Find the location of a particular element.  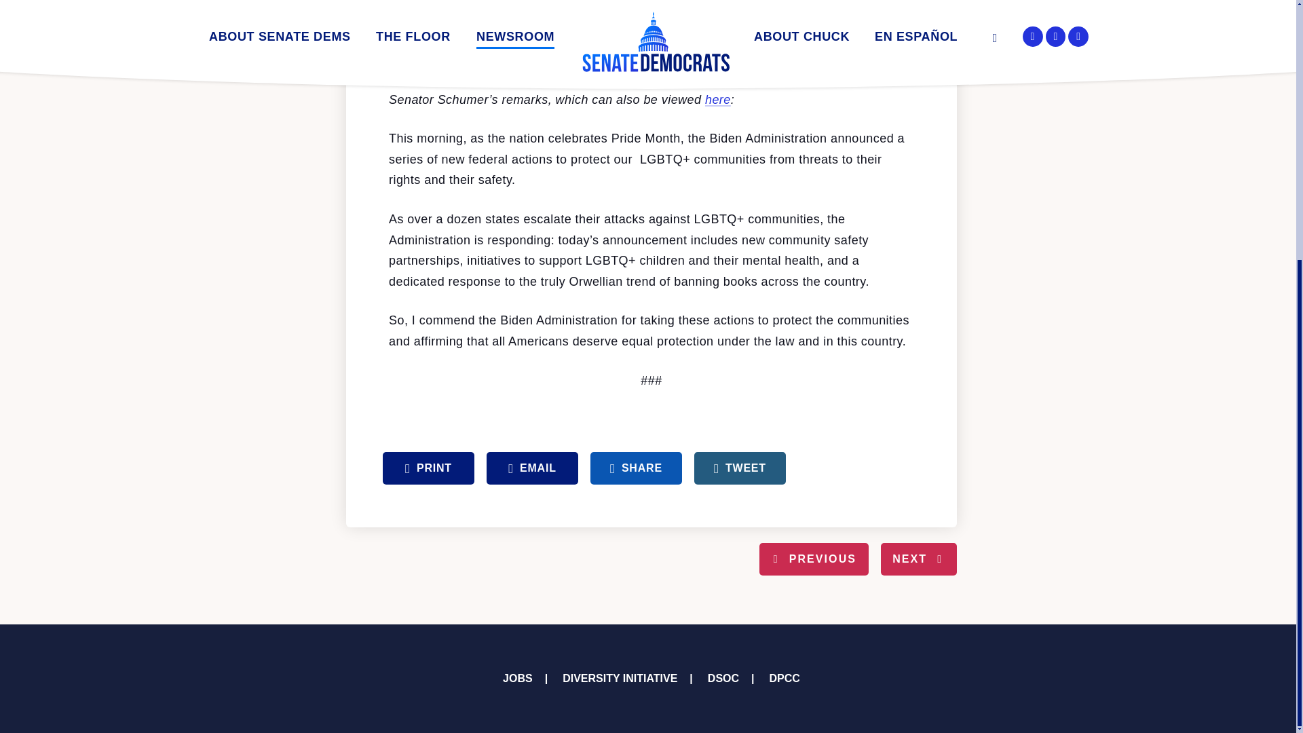

DIVERSITY INITIATIVE is located at coordinates (620, 679).